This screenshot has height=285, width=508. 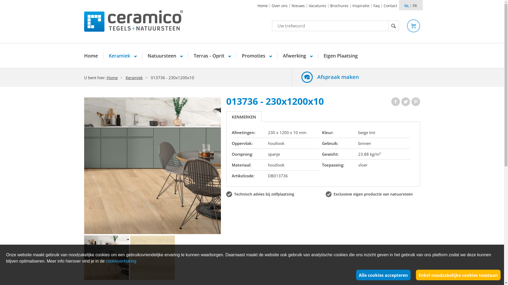 What do you see at coordinates (121, 261) in the screenshot?
I see `cookieverklaring` at bounding box center [121, 261].